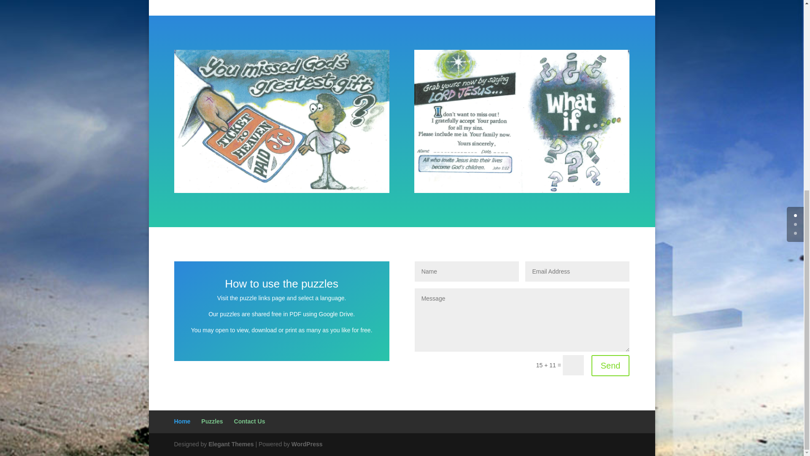 Image resolution: width=810 pixels, height=456 pixels. I want to click on Premium WordPress Themes, so click(230, 444).